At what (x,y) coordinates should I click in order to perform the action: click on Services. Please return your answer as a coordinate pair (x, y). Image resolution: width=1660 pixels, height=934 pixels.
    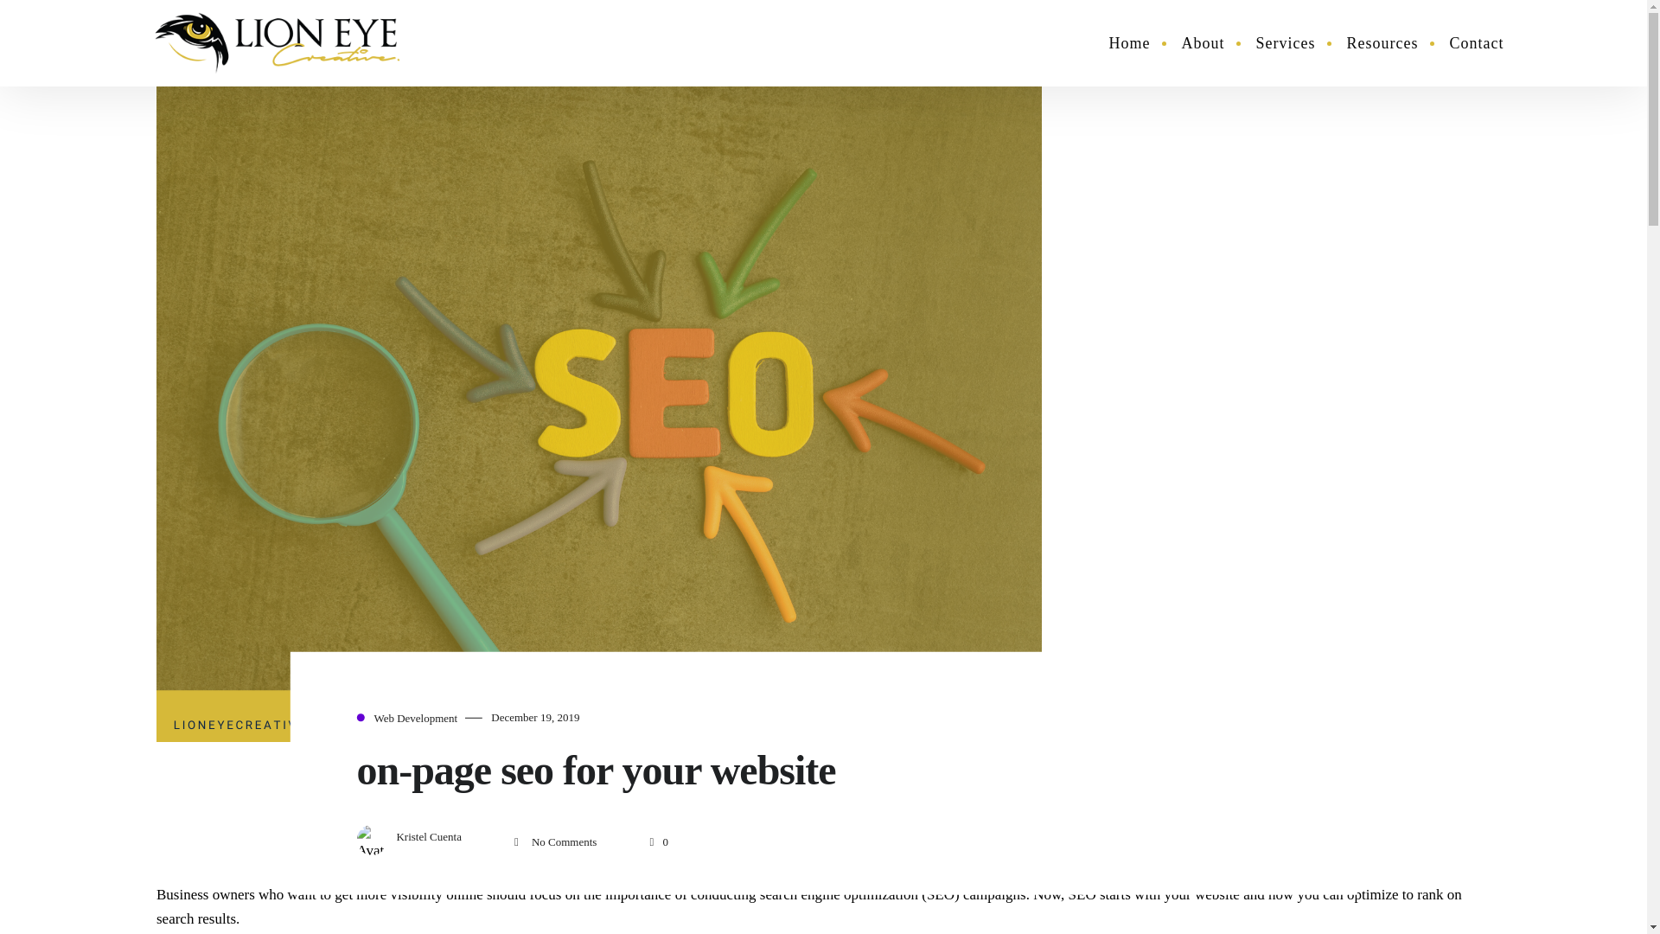
    Looking at the image, I should click on (1285, 43).